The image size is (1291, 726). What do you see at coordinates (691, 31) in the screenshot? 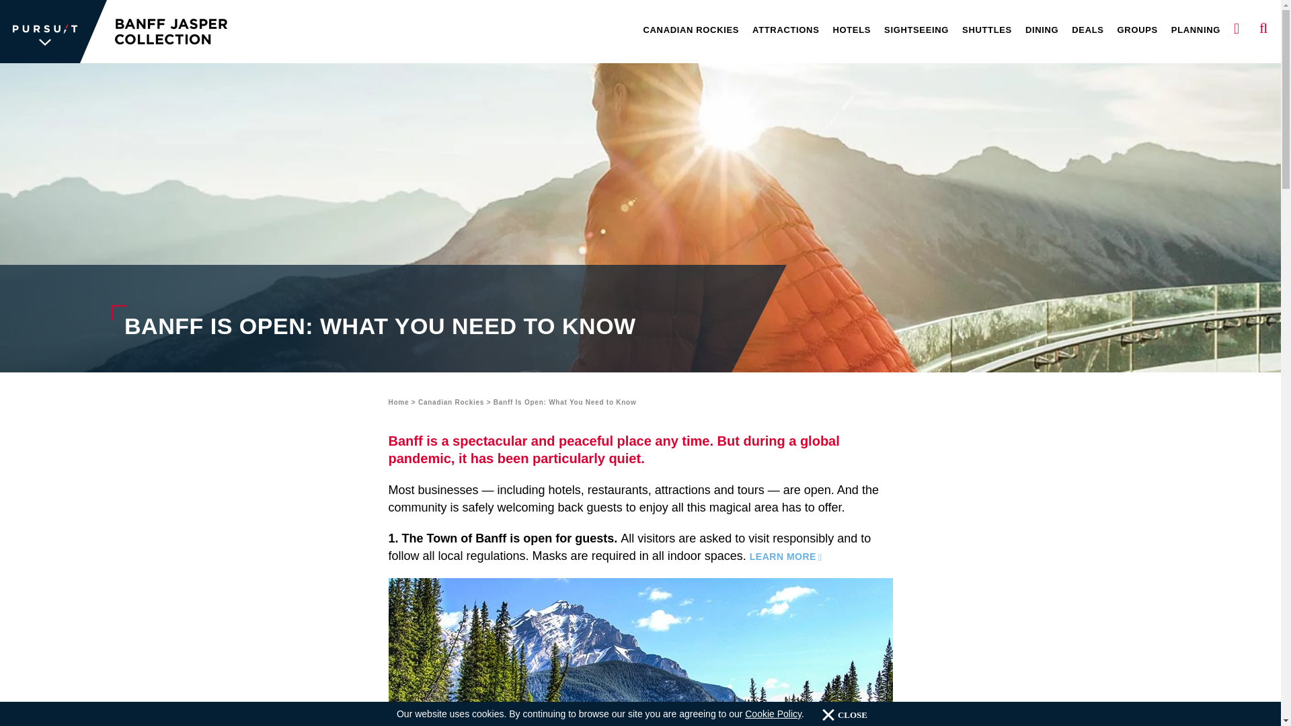
I see `CANADIAN ROCKIES` at bounding box center [691, 31].